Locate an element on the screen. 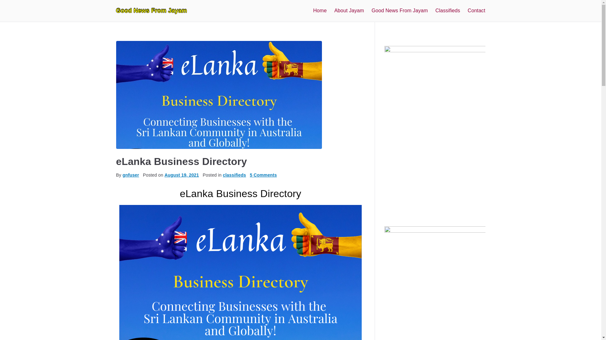  5 Comments is located at coordinates (263, 175).